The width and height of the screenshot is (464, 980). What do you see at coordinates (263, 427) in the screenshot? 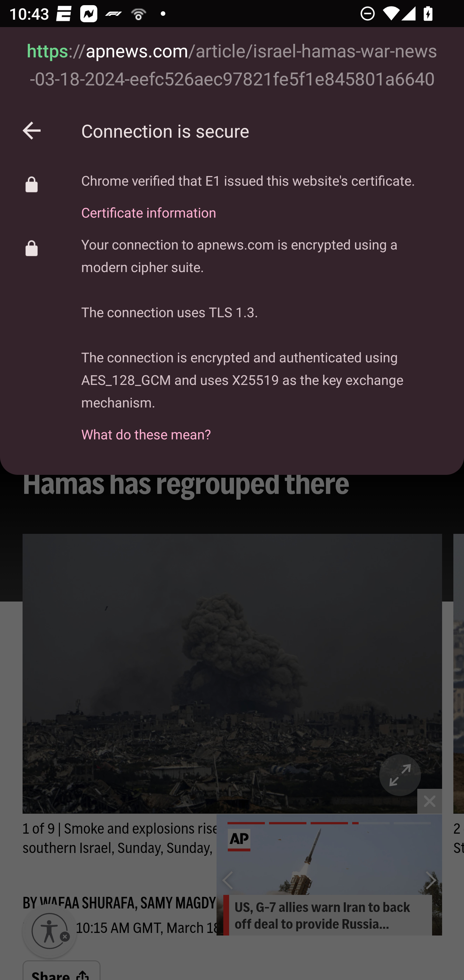
I see `What do these mean?` at bounding box center [263, 427].